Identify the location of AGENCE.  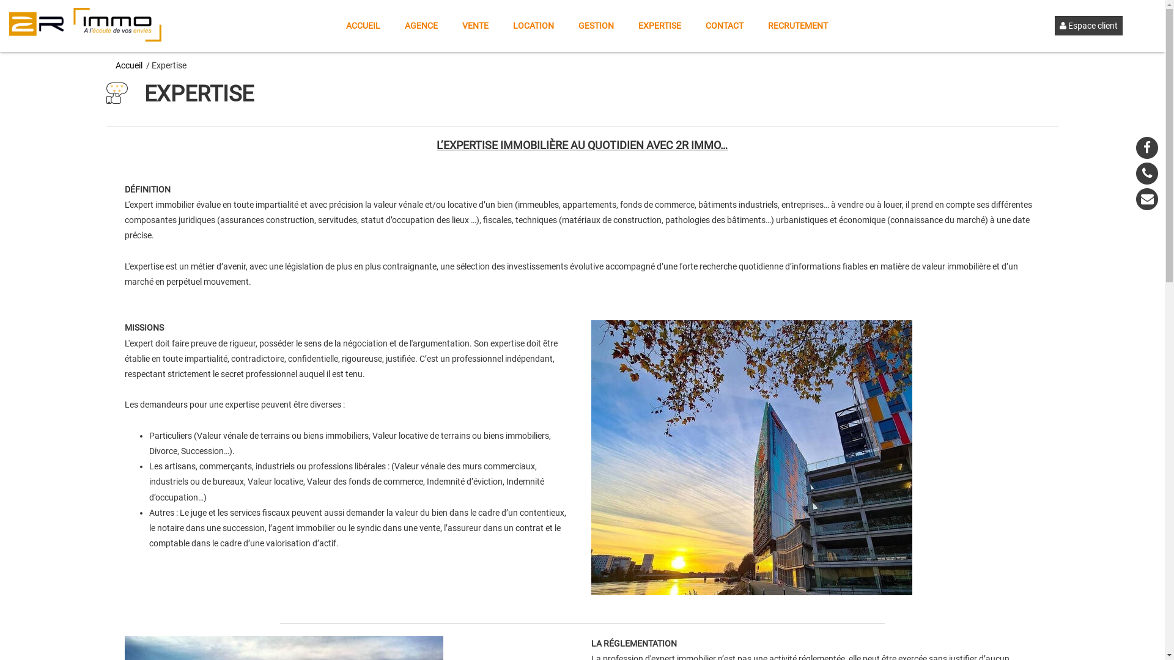
(421, 26).